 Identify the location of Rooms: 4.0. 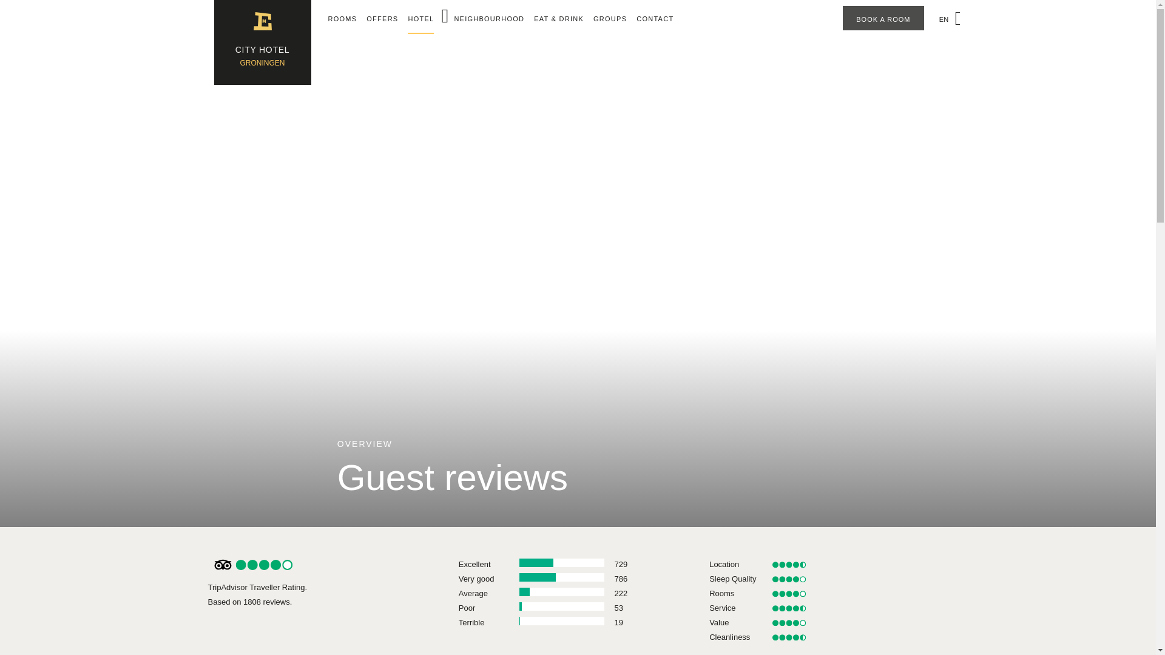
(789, 594).